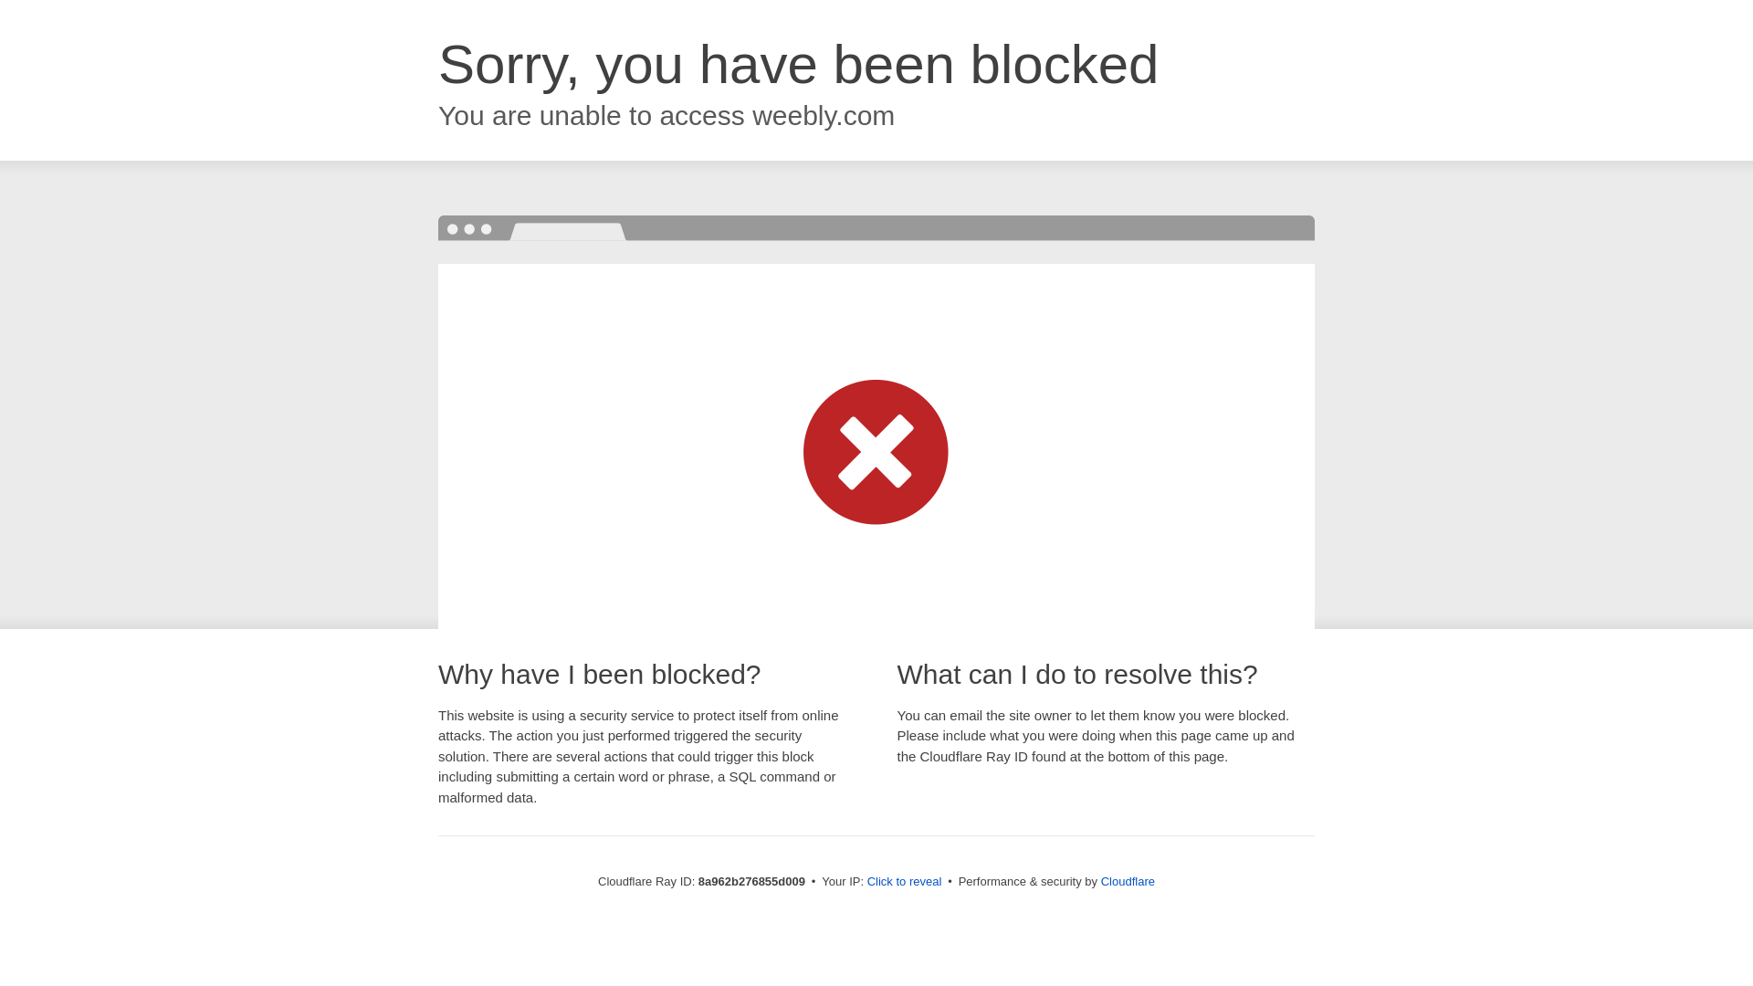  What do you see at coordinates (905, 882) in the screenshot?
I see `Click to reveal` at bounding box center [905, 882].